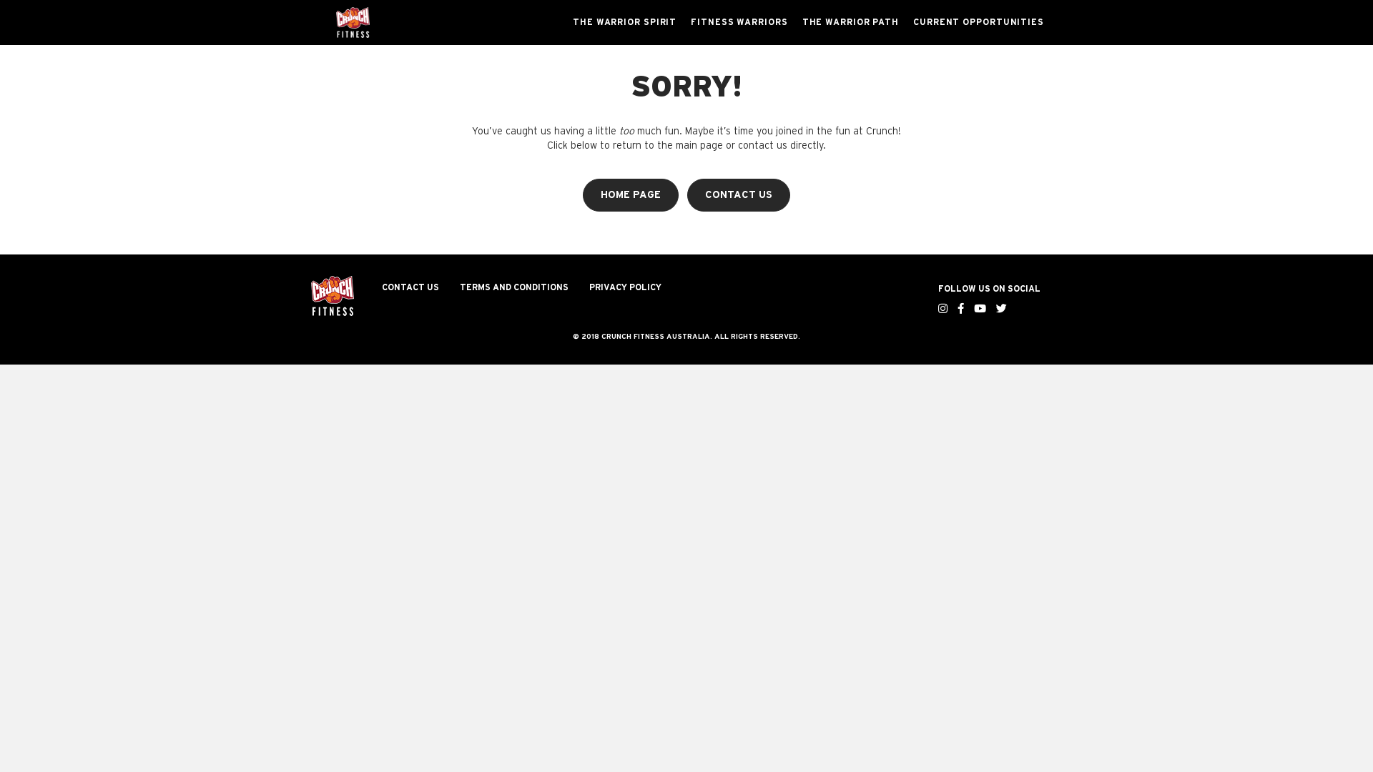 This screenshot has height=772, width=1373. I want to click on HOME PAGE, so click(631, 195).